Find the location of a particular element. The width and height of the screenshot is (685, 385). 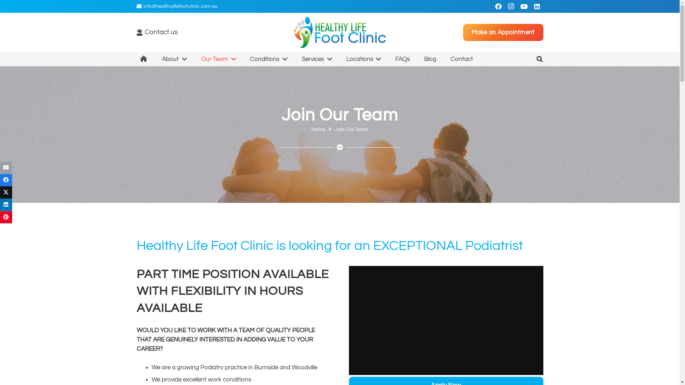

Burnside Clinic is located at coordinates (387, 294).